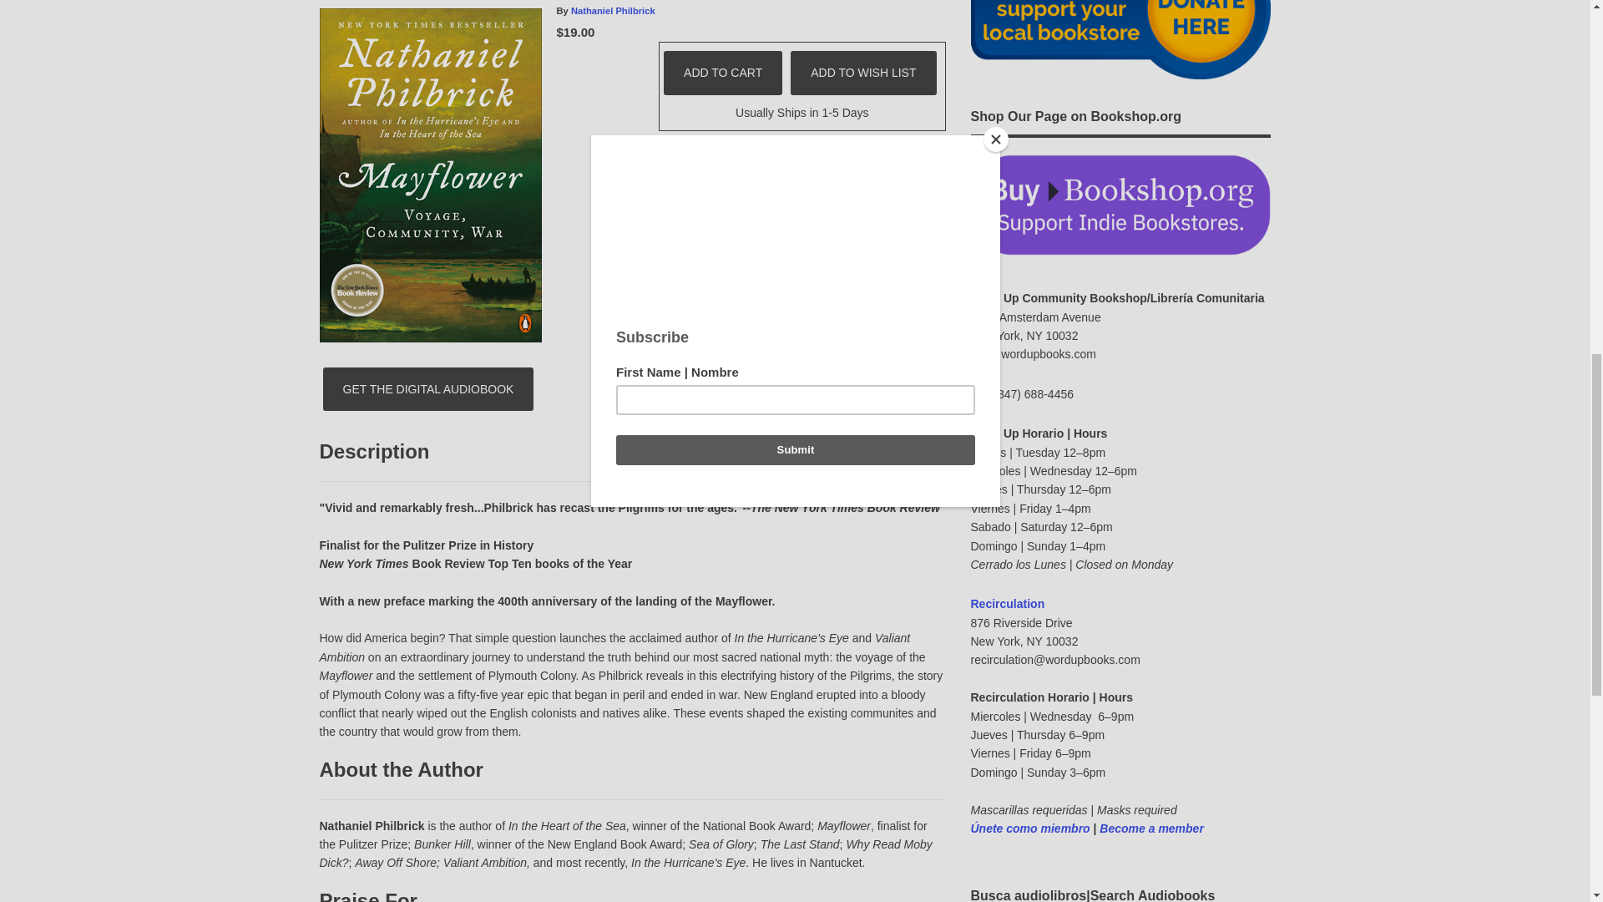  What do you see at coordinates (428, 389) in the screenshot?
I see `Get the Digital Audiobook` at bounding box center [428, 389].